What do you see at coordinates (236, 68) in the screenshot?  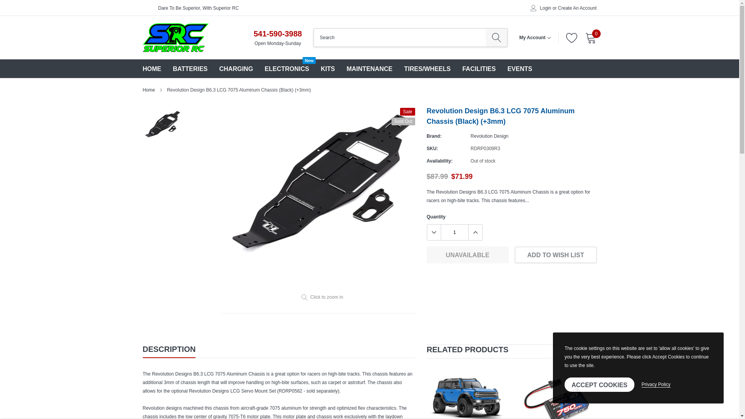 I see `CHARGING` at bounding box center [236, 68].